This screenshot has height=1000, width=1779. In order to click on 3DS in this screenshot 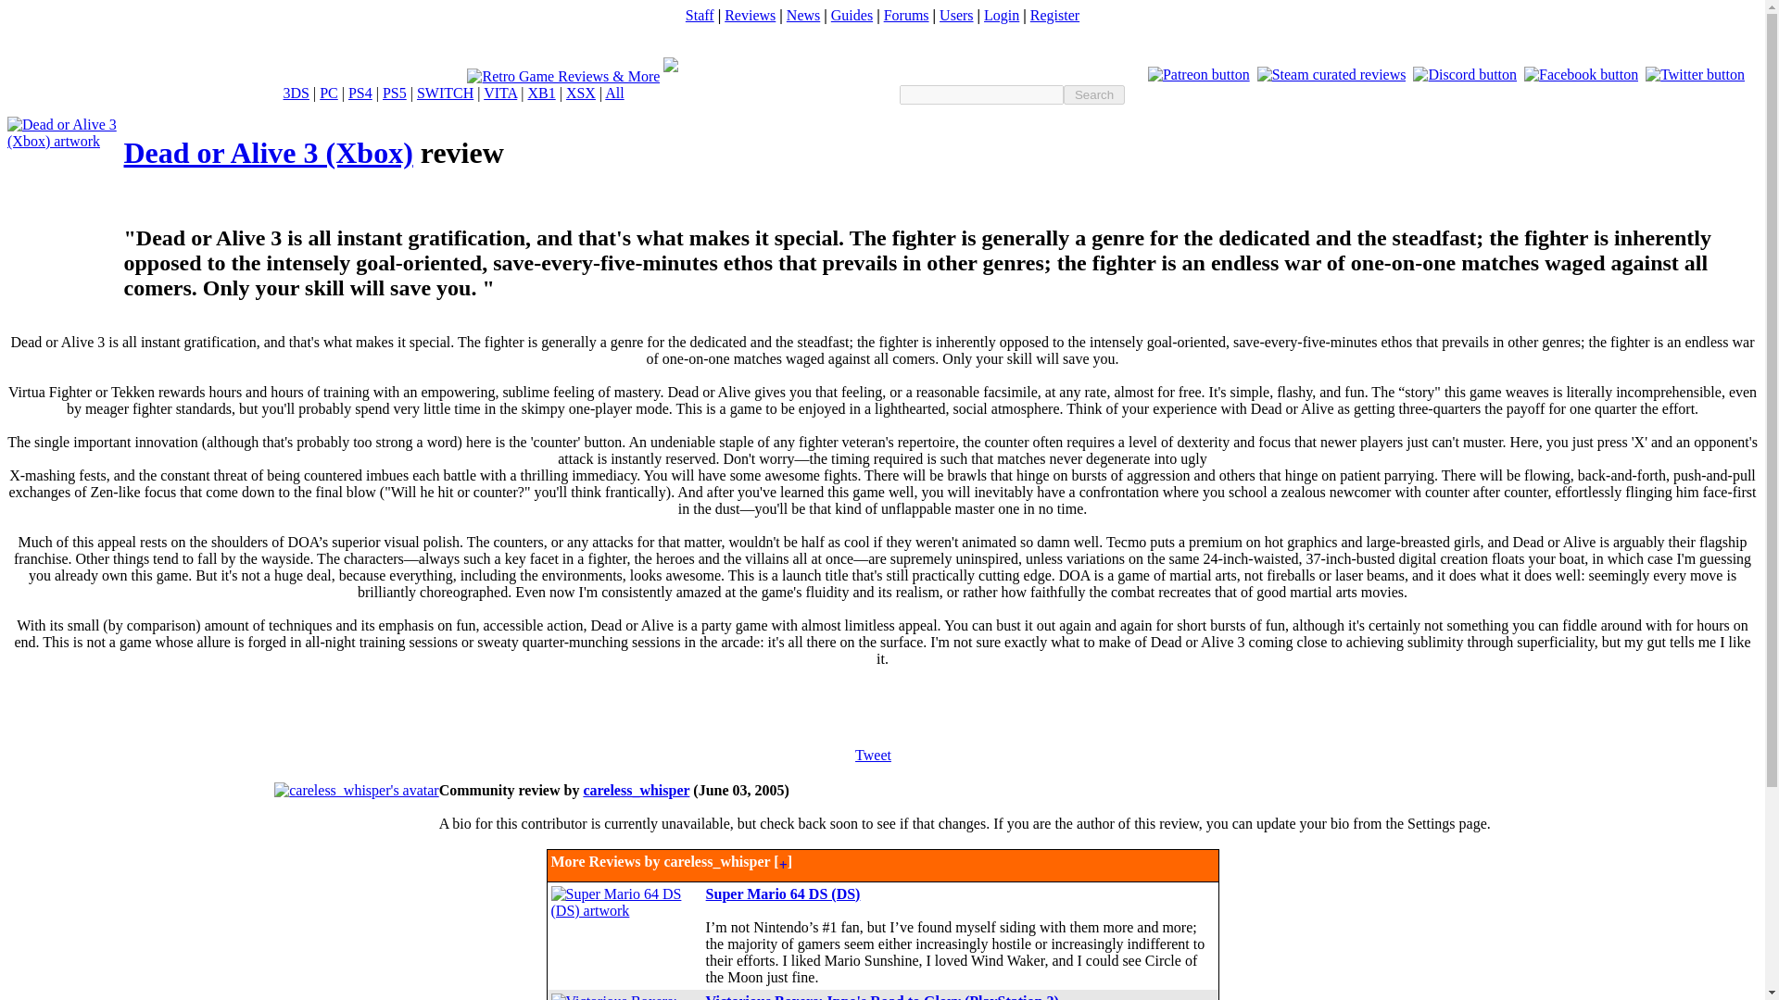, I will do `click(296, 93)`.